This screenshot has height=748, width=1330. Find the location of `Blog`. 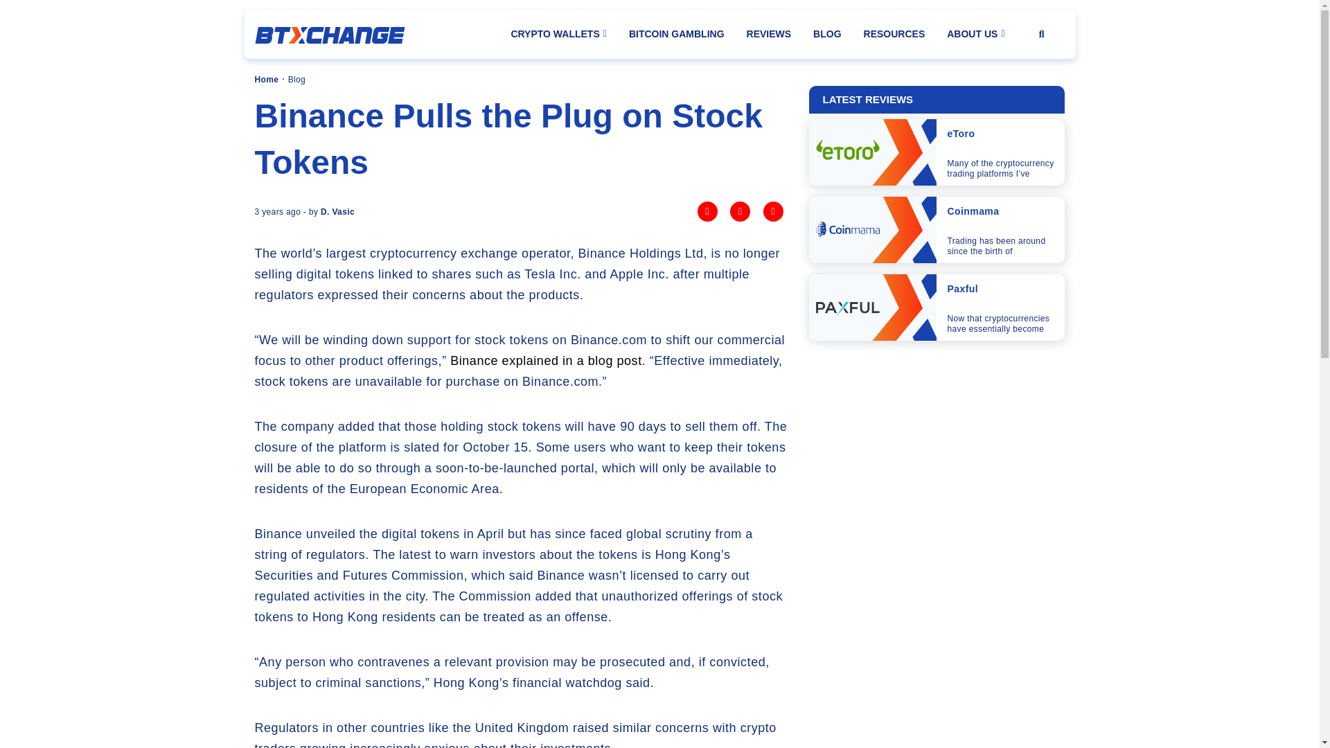

Blog is located at coordinates (296, 80).